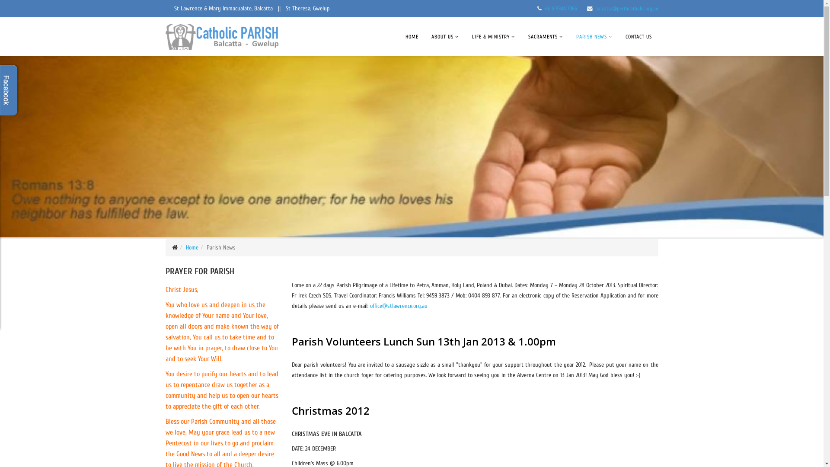  What do you see at coordinates (399, 306) in the screenshot?
I see `office@stlawrence.org.au` at bounding box center [399, 306].